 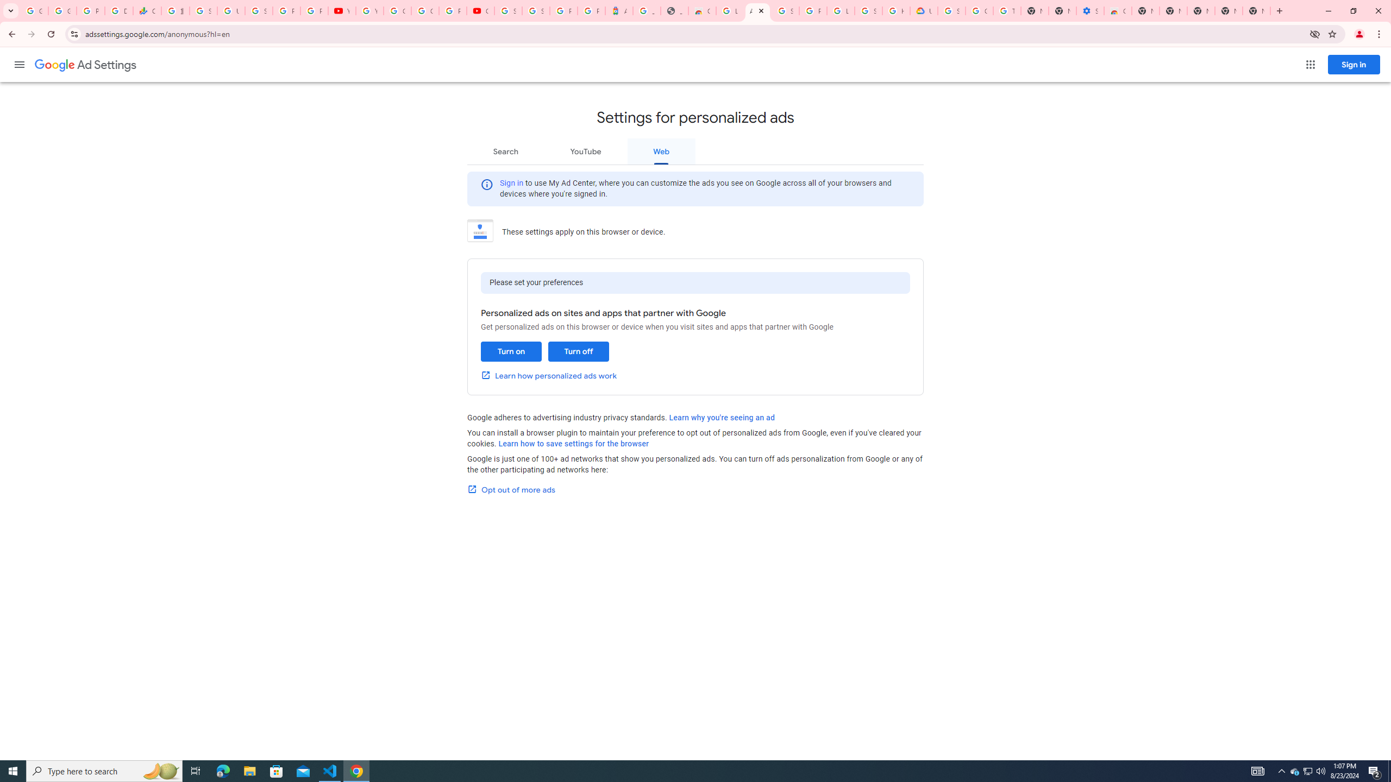 What do you see at coordinates (952, 11) in the screenshot?
I see `Sign in - Google Accounts` at bounding box center [952, 11].